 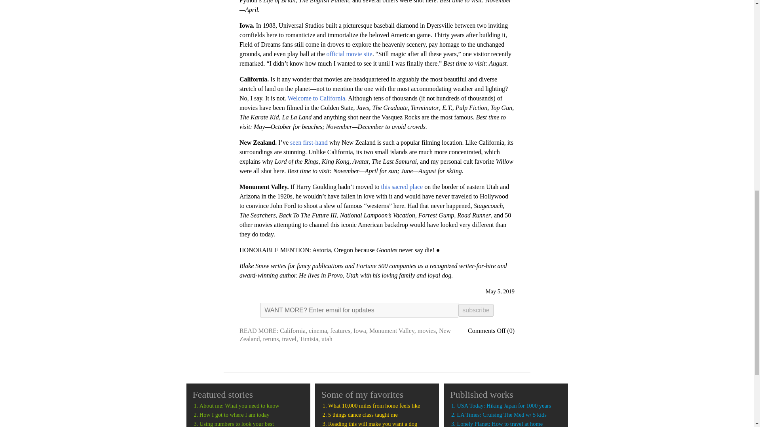 What do you see at coordinates (359, 331) in the screenshot?
I see `Iowa` at bounding box center [359, 331].